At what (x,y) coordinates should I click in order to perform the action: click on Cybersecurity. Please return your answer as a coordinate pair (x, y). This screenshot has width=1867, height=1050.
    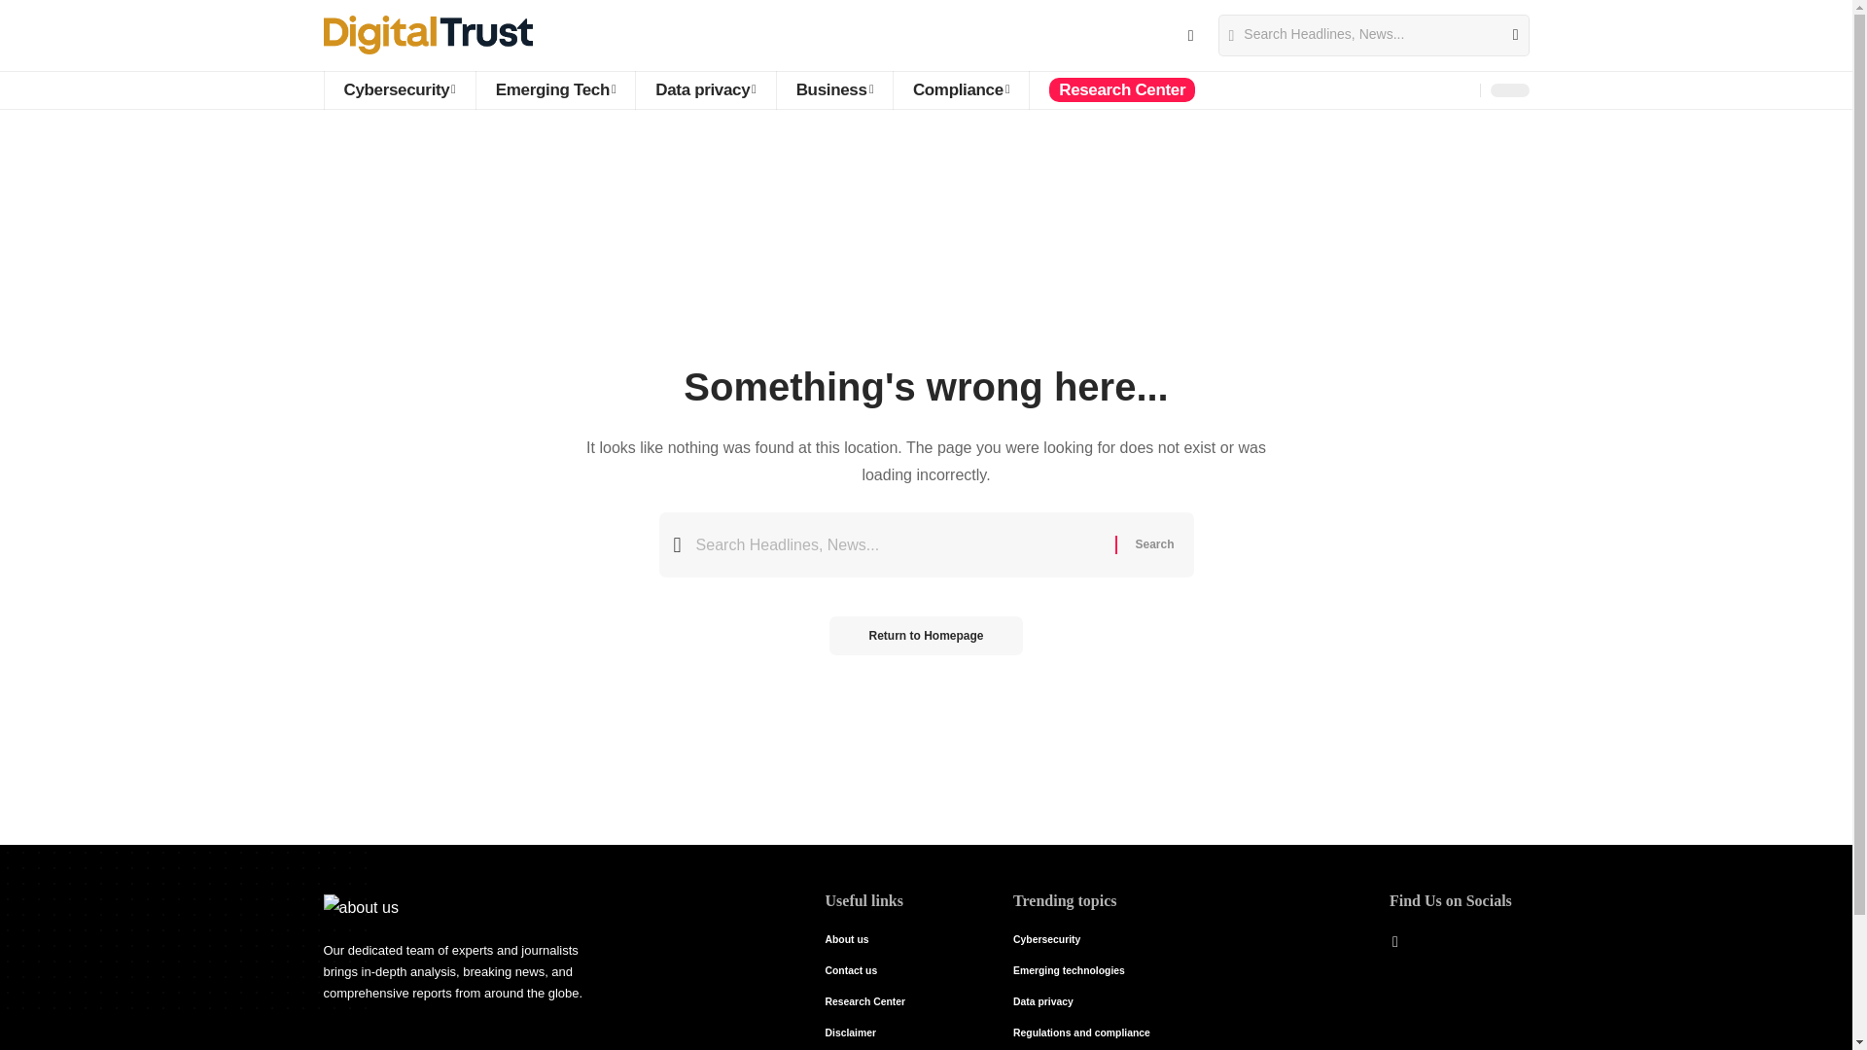
    Looking at the image, I should click on (399, 90).